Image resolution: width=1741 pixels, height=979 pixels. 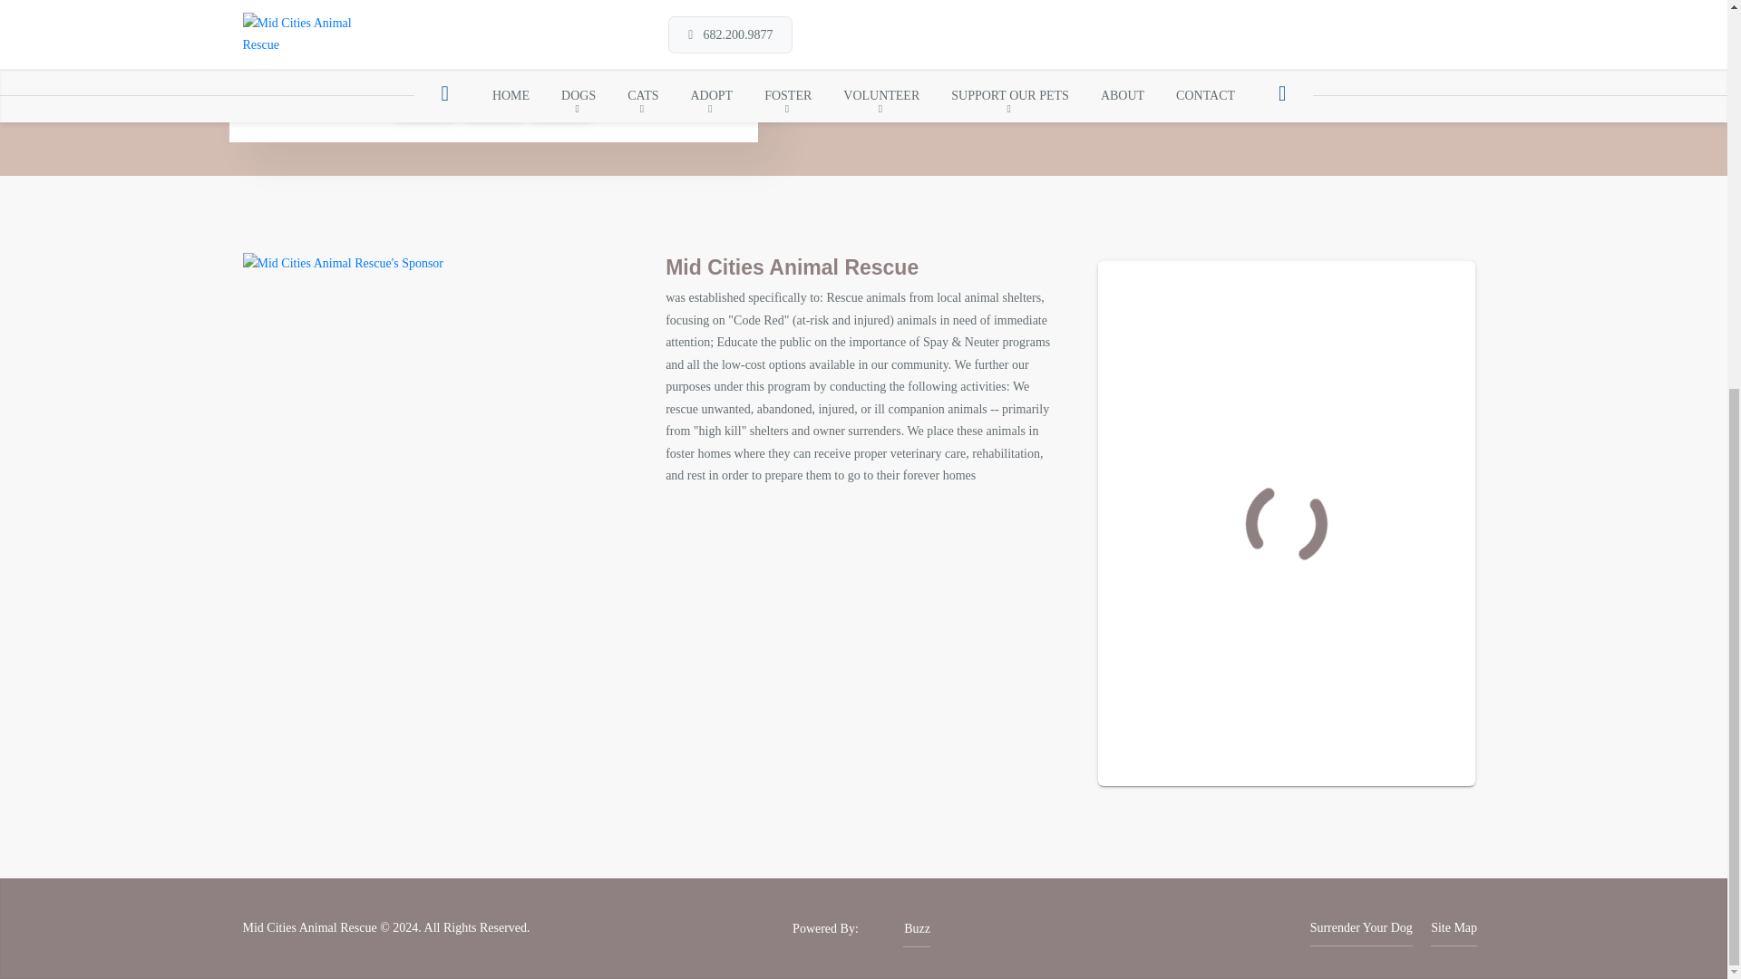 I want to click on POGO, so click(x=425, y=92).